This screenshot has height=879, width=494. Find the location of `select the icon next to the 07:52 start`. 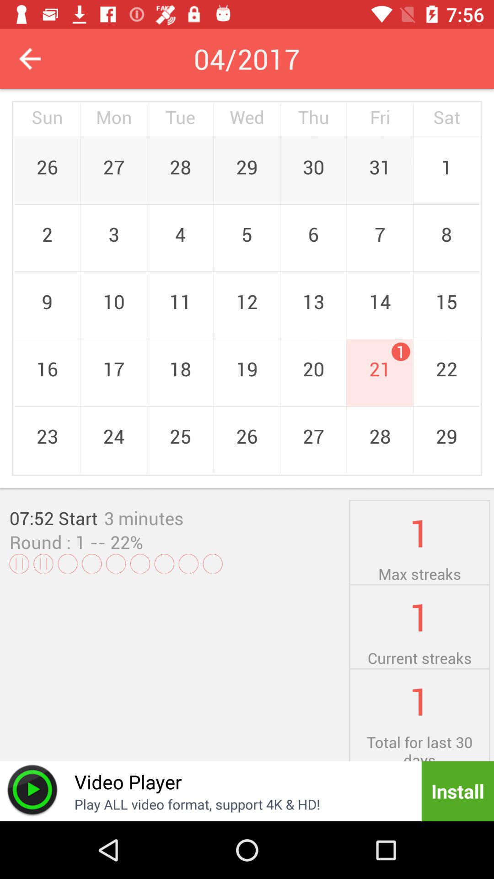

select the icon next to the 07:52 start is located at coordinates (144, 518).